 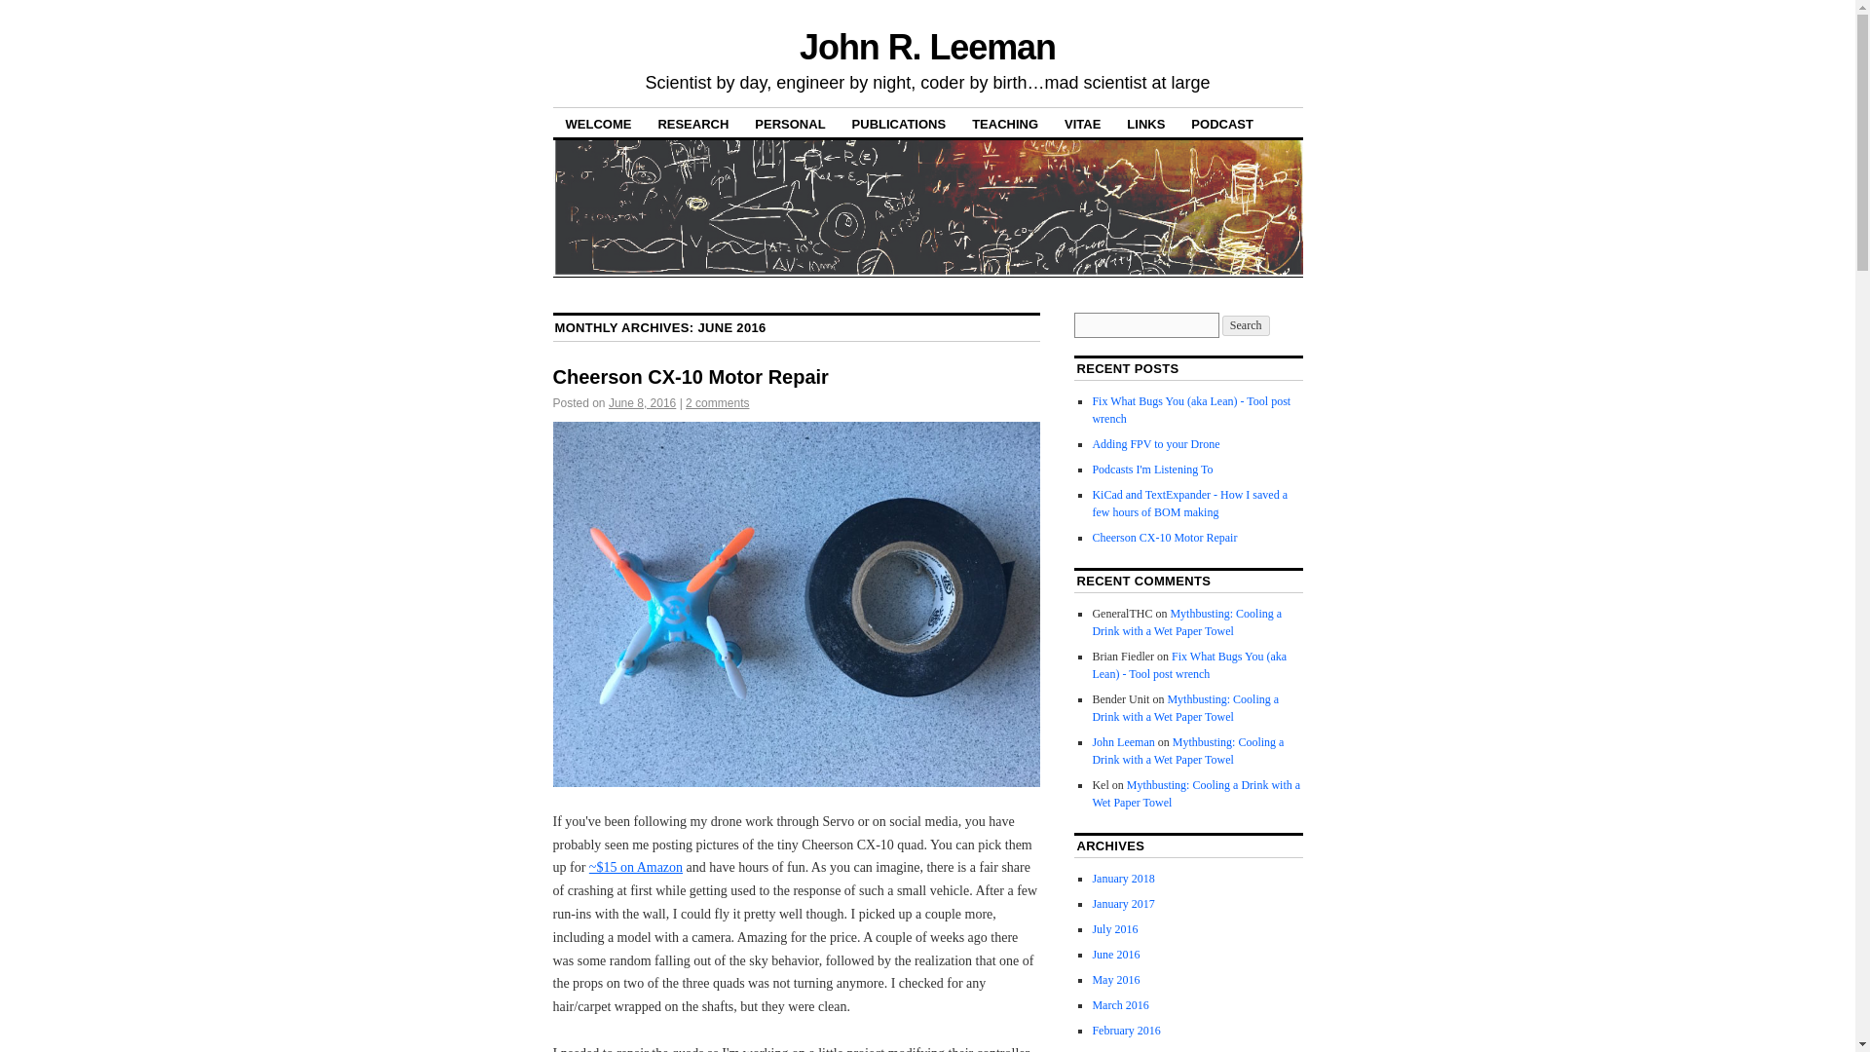 What do you see at coordinates (1186, 621) in the screenshot?
I see `Mythbusting: Cooling a Drink with a Wet Paper Towel` at bounding box center [1186, 621].